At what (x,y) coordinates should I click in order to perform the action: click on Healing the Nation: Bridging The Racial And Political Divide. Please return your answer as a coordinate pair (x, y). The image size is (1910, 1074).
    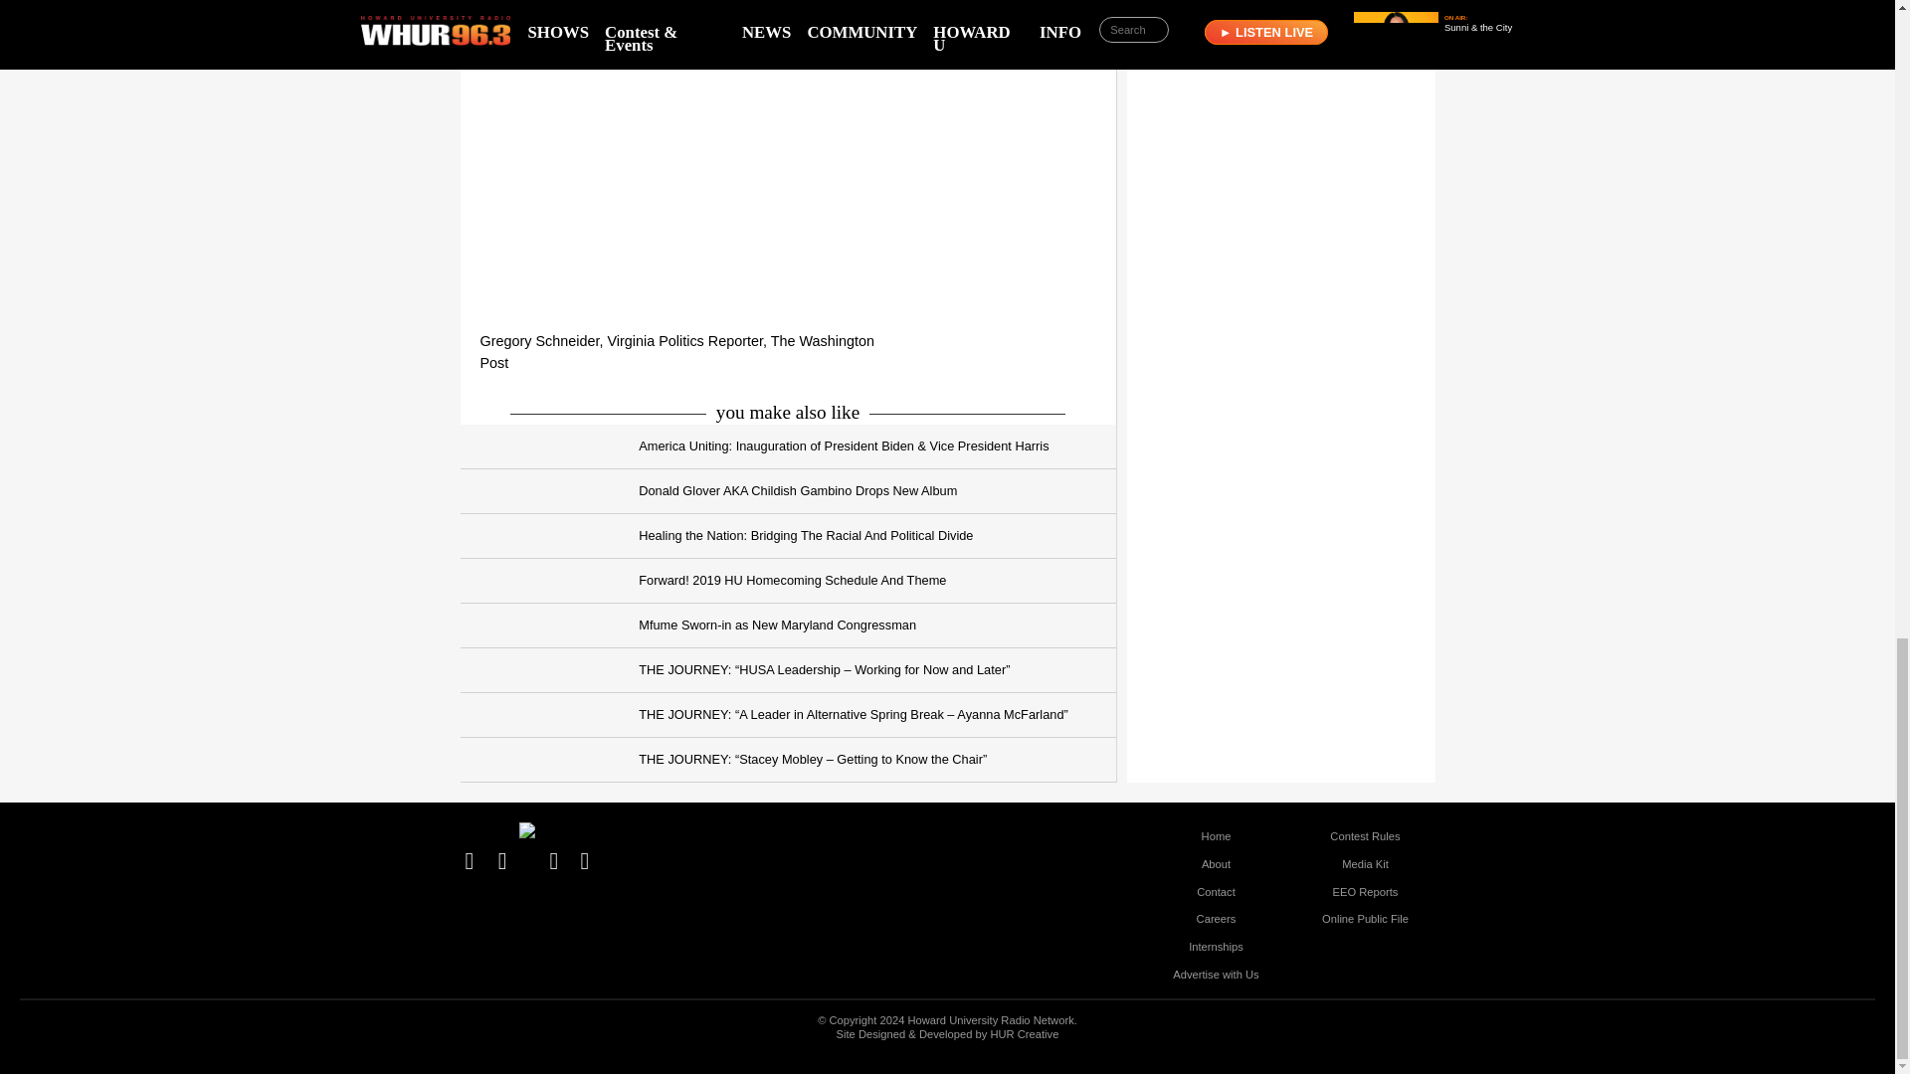
    Looking at the image, I should click on (788, 536).